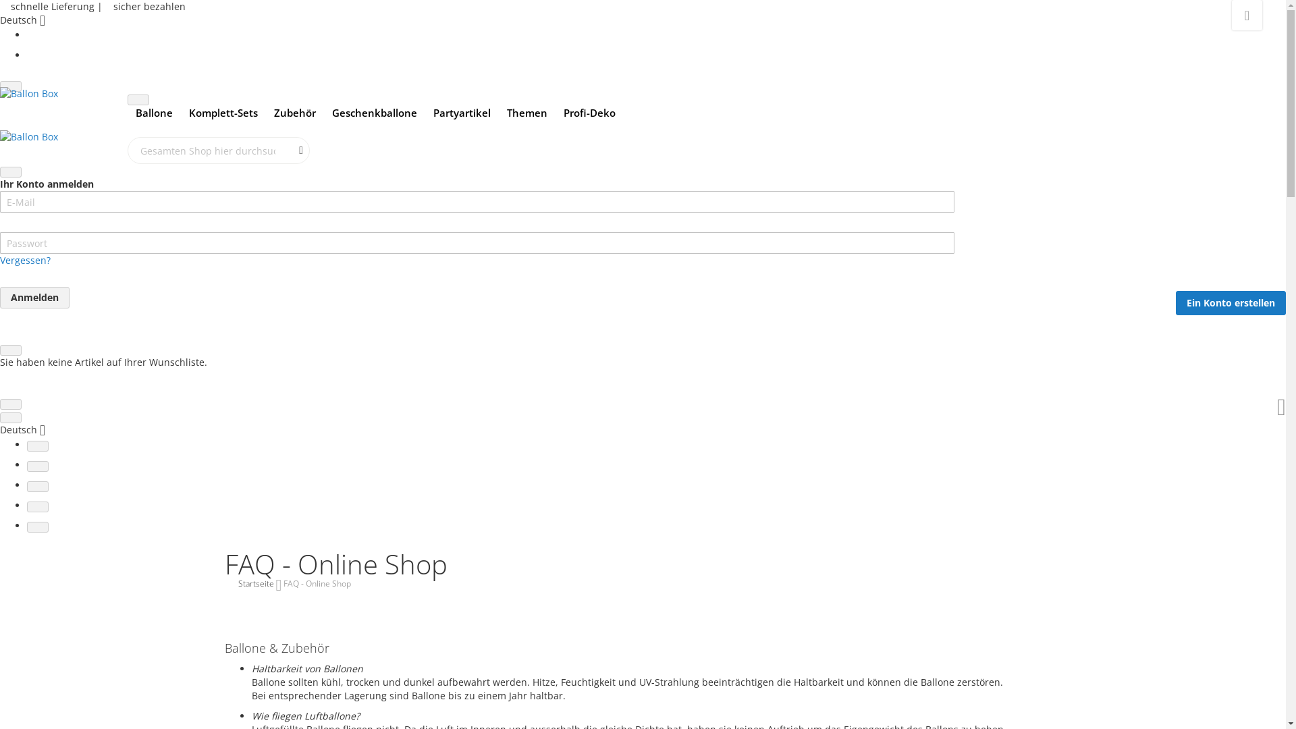  Describe the element at coordinates (374, 113) in the screenshot. I see `Geschenkballone` at that location.